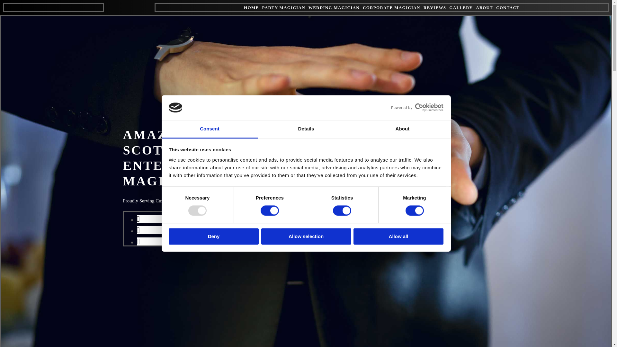 The width and height of the screenshot is (617, 347). Describe the element at coordinates (334, 8) in the screenshot. I see `WEDDING MAGICIAN` at that location.